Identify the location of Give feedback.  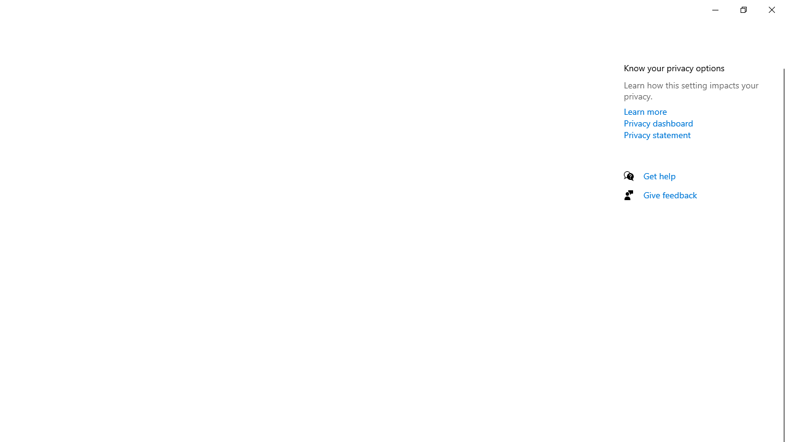
(671, 195).